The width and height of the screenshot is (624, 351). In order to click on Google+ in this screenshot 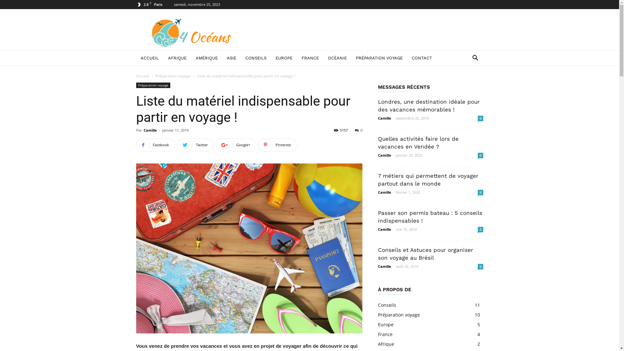, I will do `click(236, 145)`.